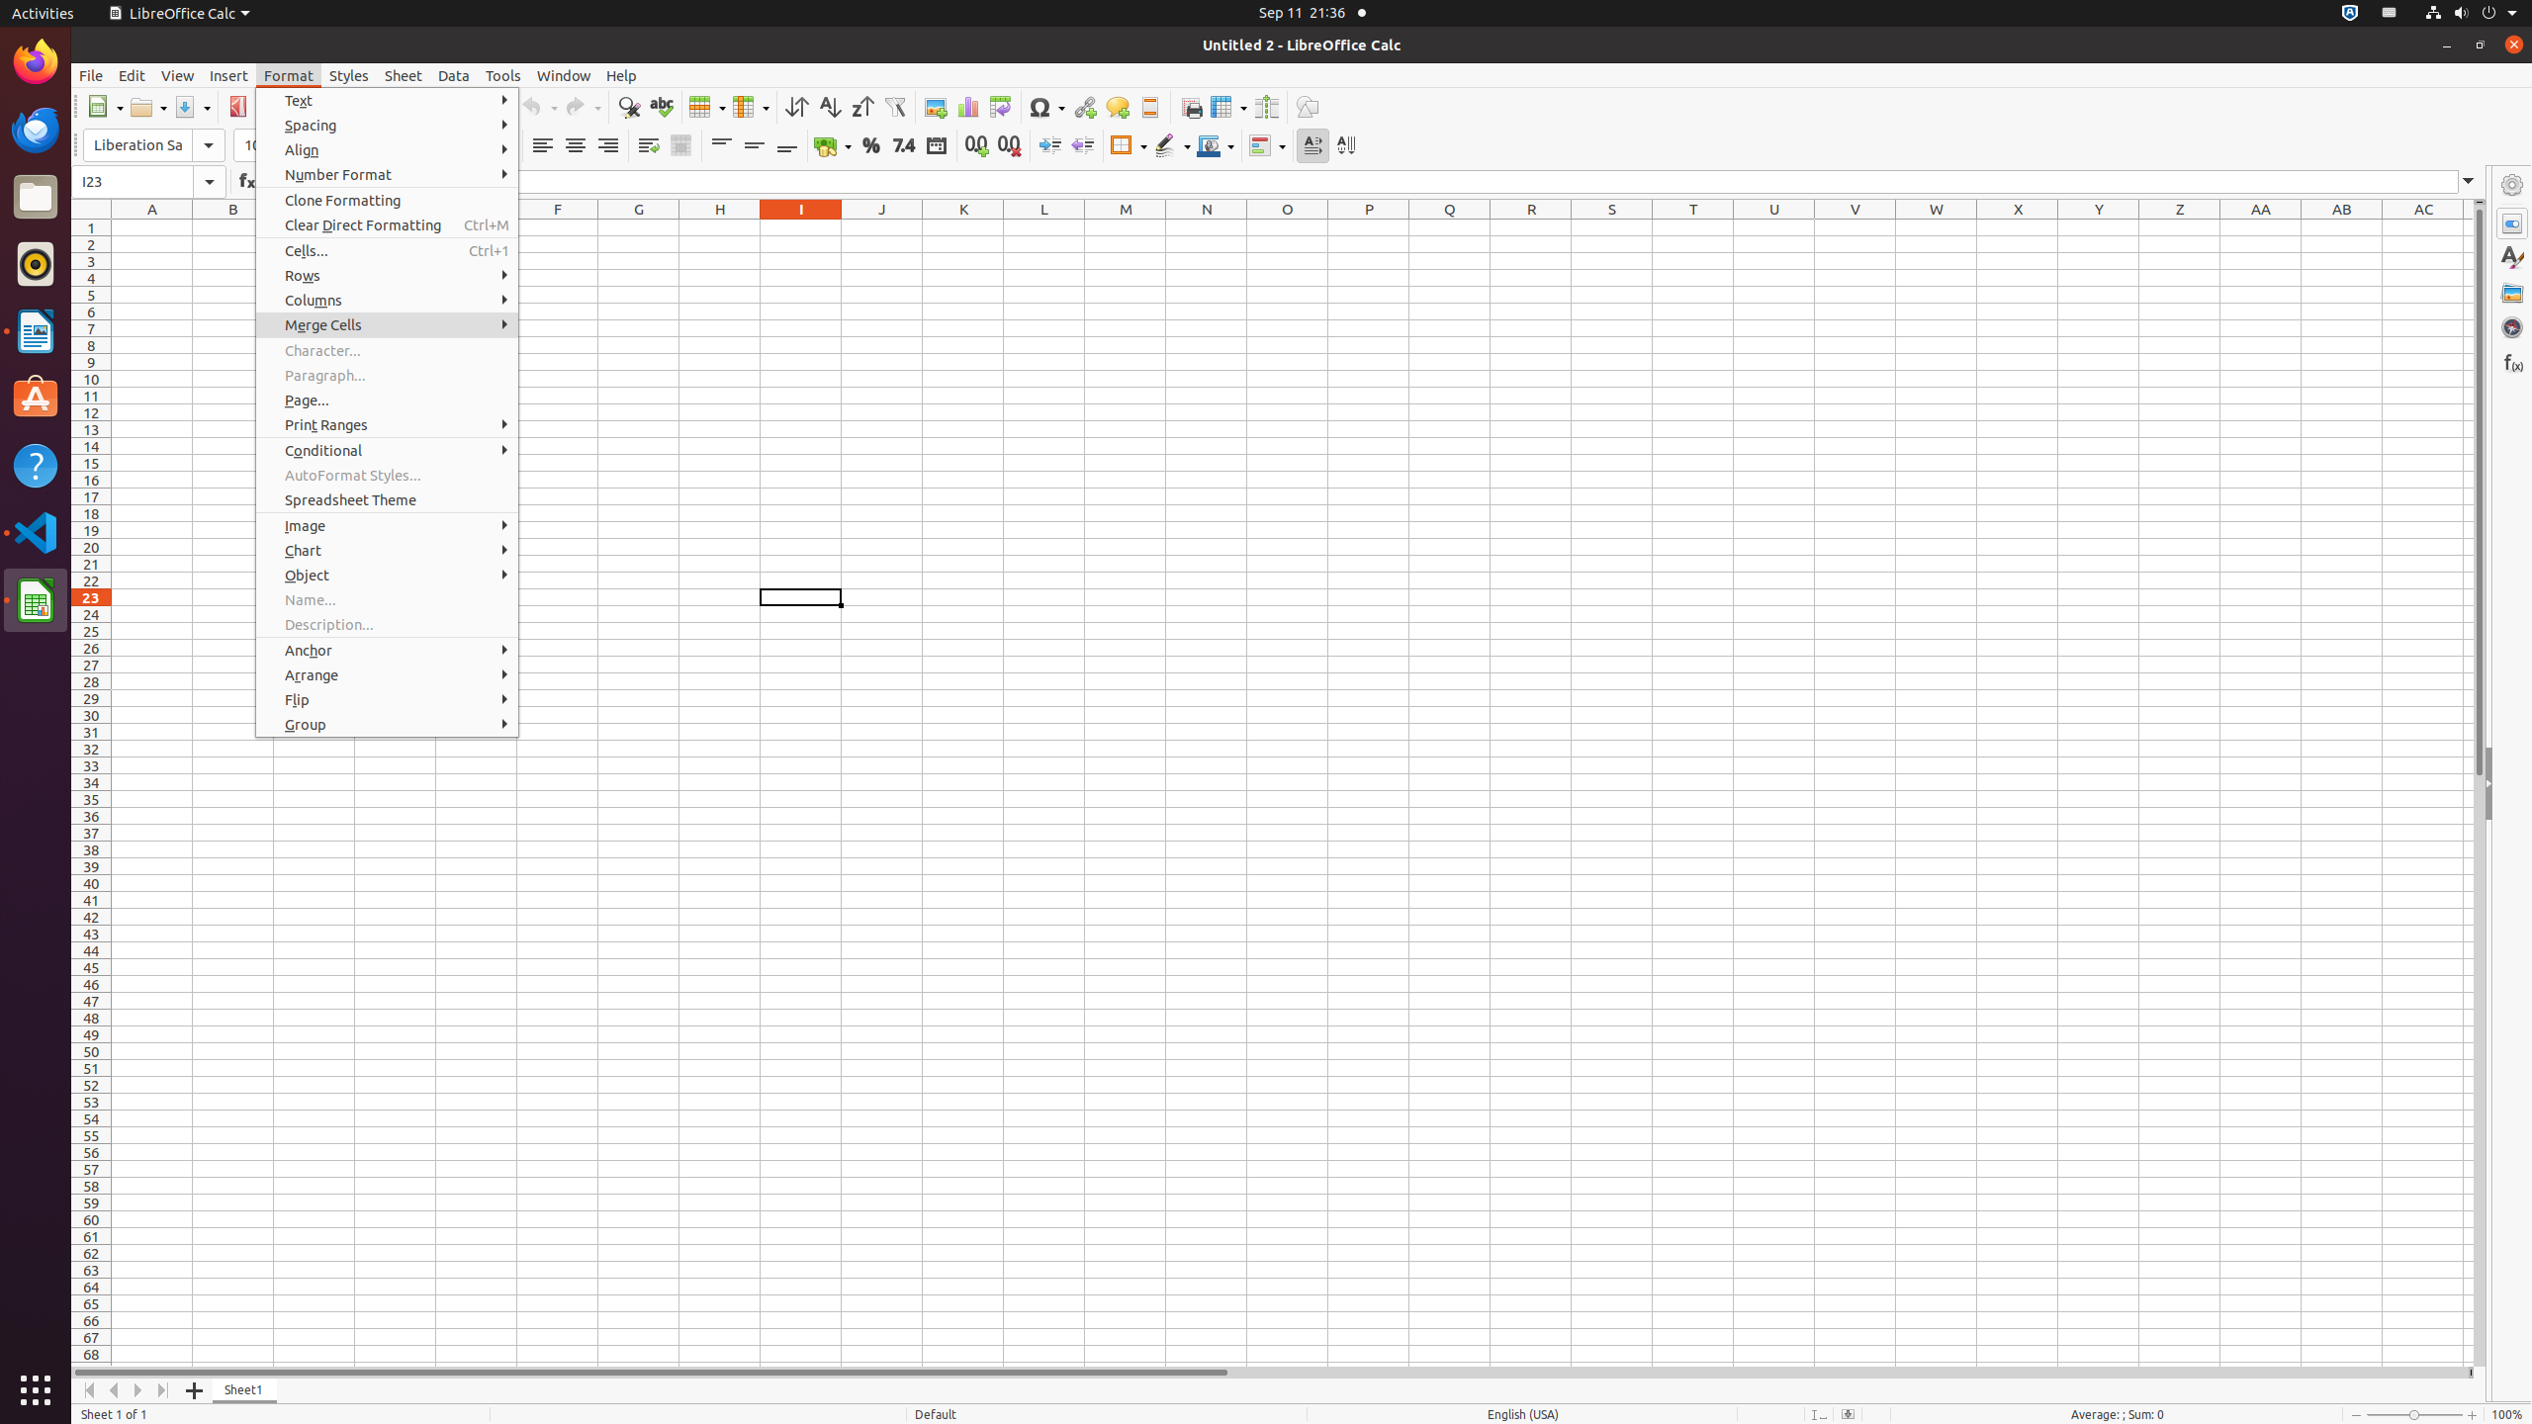  I want to click on AutoFilter, so click(894, 107).